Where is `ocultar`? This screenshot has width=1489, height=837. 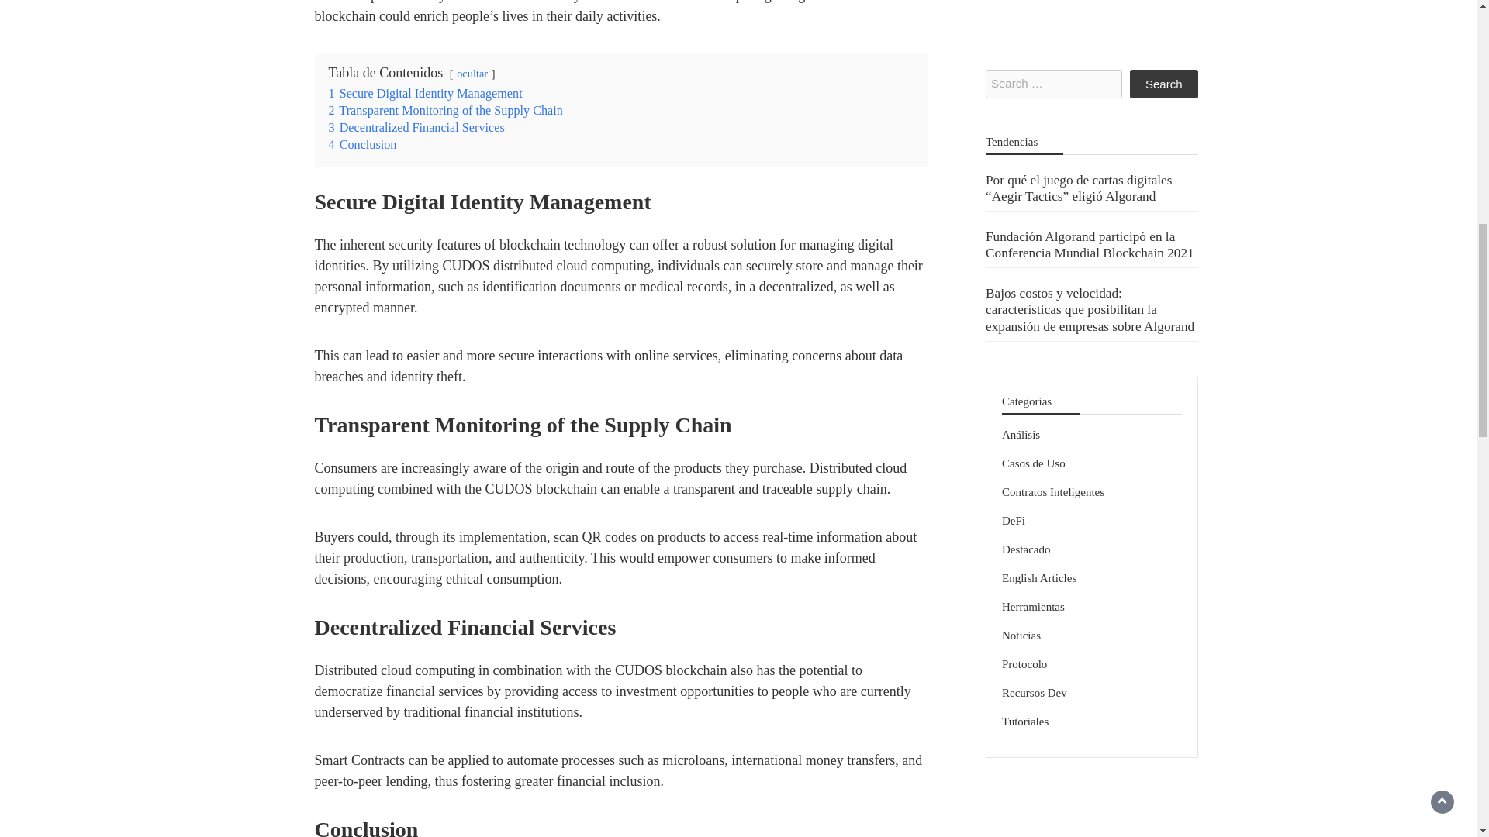 ocultar is located at coordinates (472, 73).